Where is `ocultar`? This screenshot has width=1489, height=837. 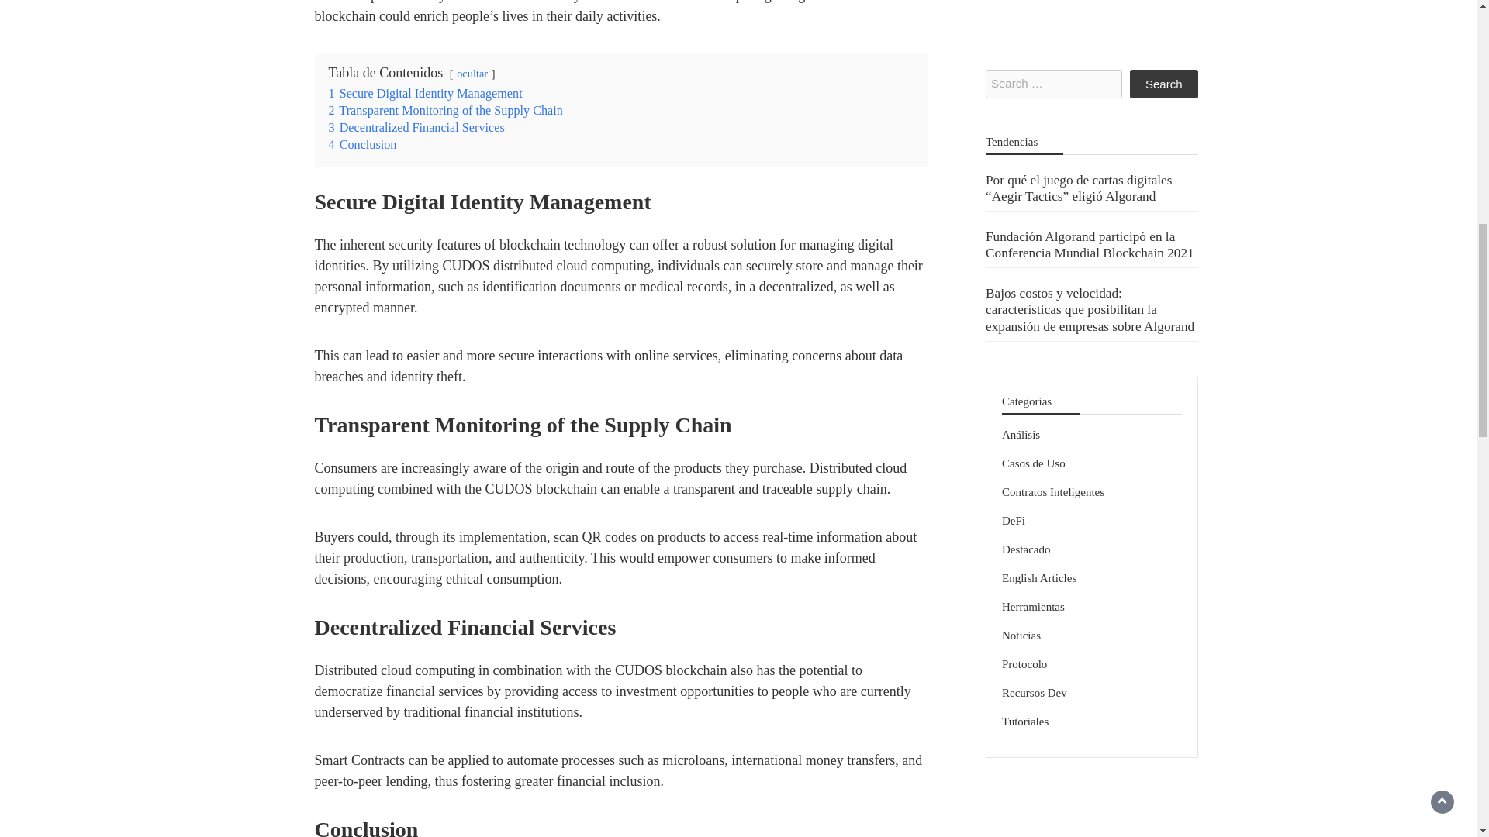 ocultar is located at coordinates (472, 73).